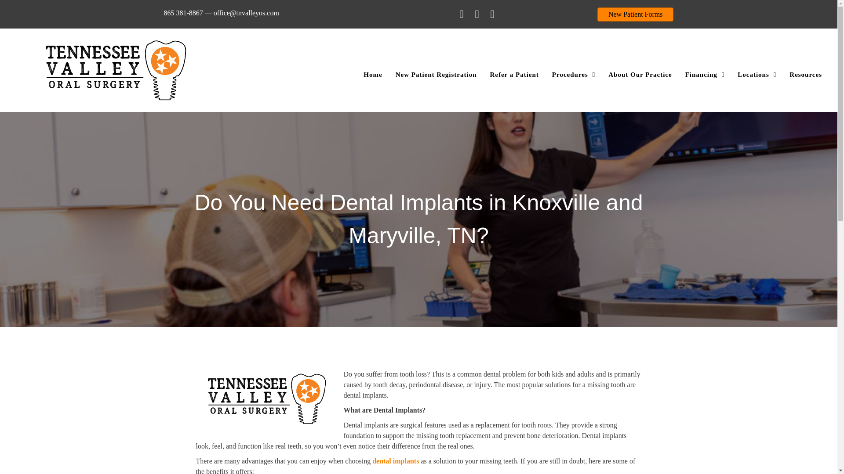 The width and height of the screenshot is (844, 474). What do you see at coordinates (436, 74) in the screenshot?
I see `New Patient Registration` at bounding box center [436, 74].